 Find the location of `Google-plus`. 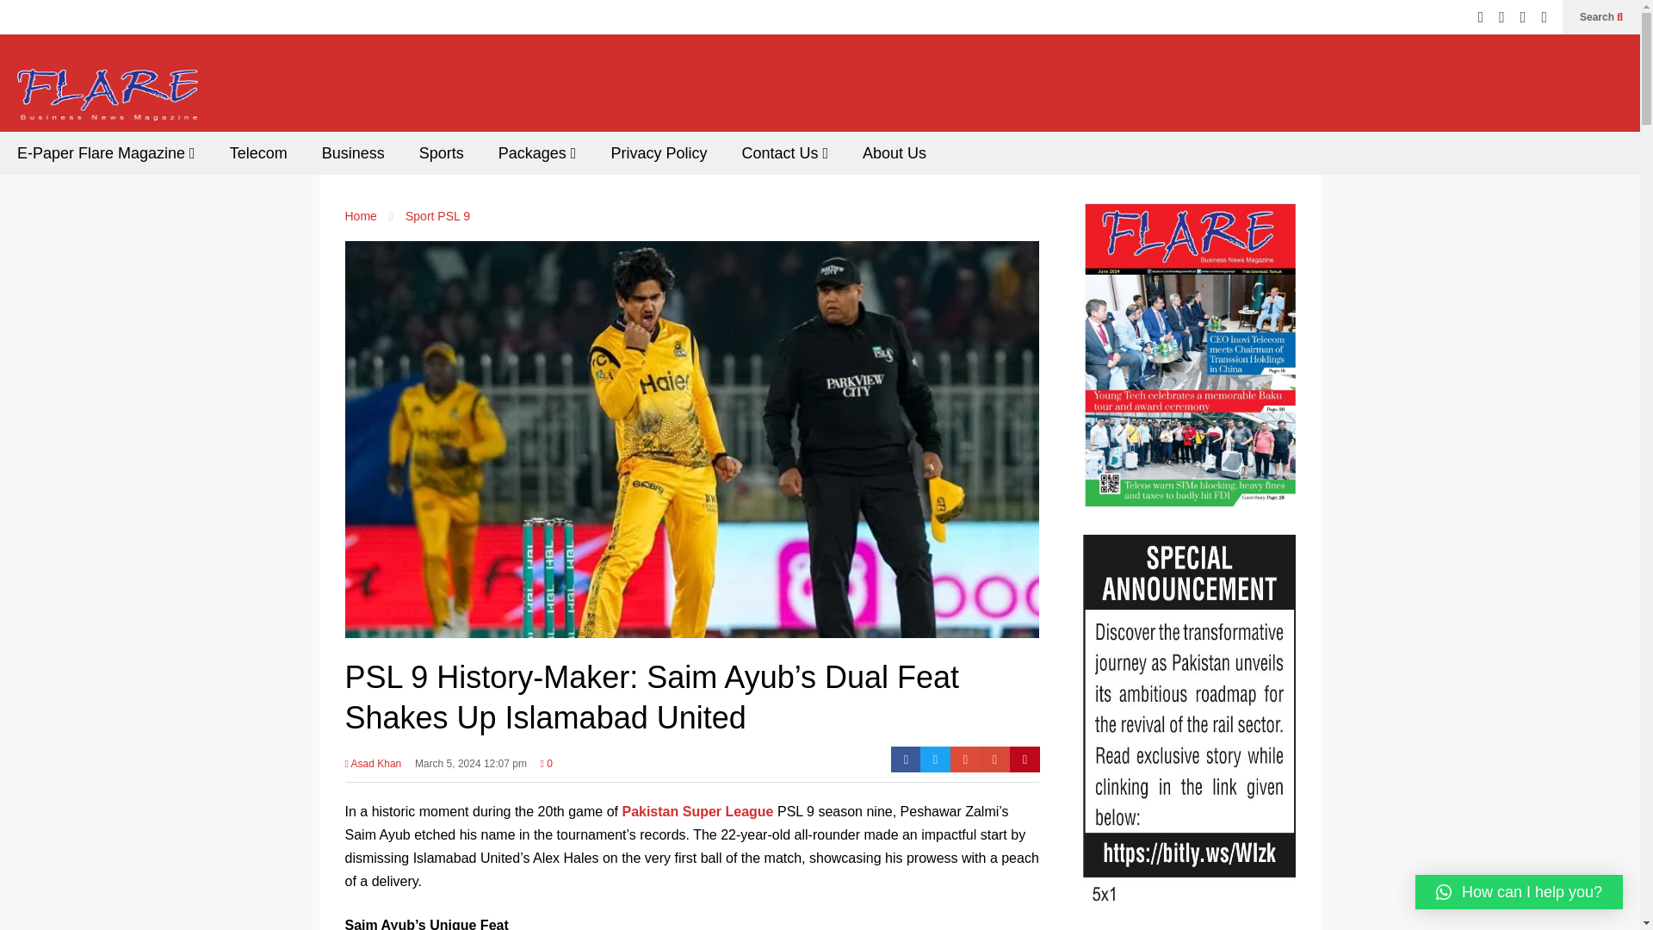

Google-plus is located at coordinates (965, 759).